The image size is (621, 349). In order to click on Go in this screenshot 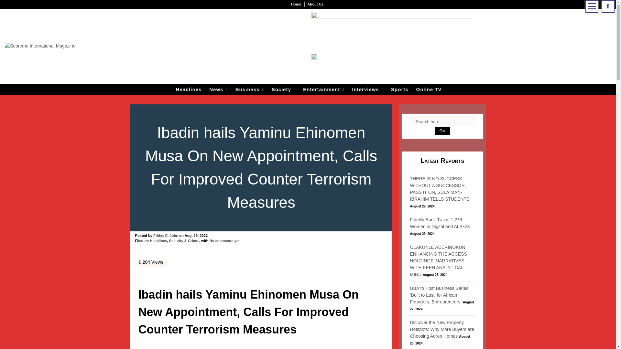, I will do `click(442, 131)`.